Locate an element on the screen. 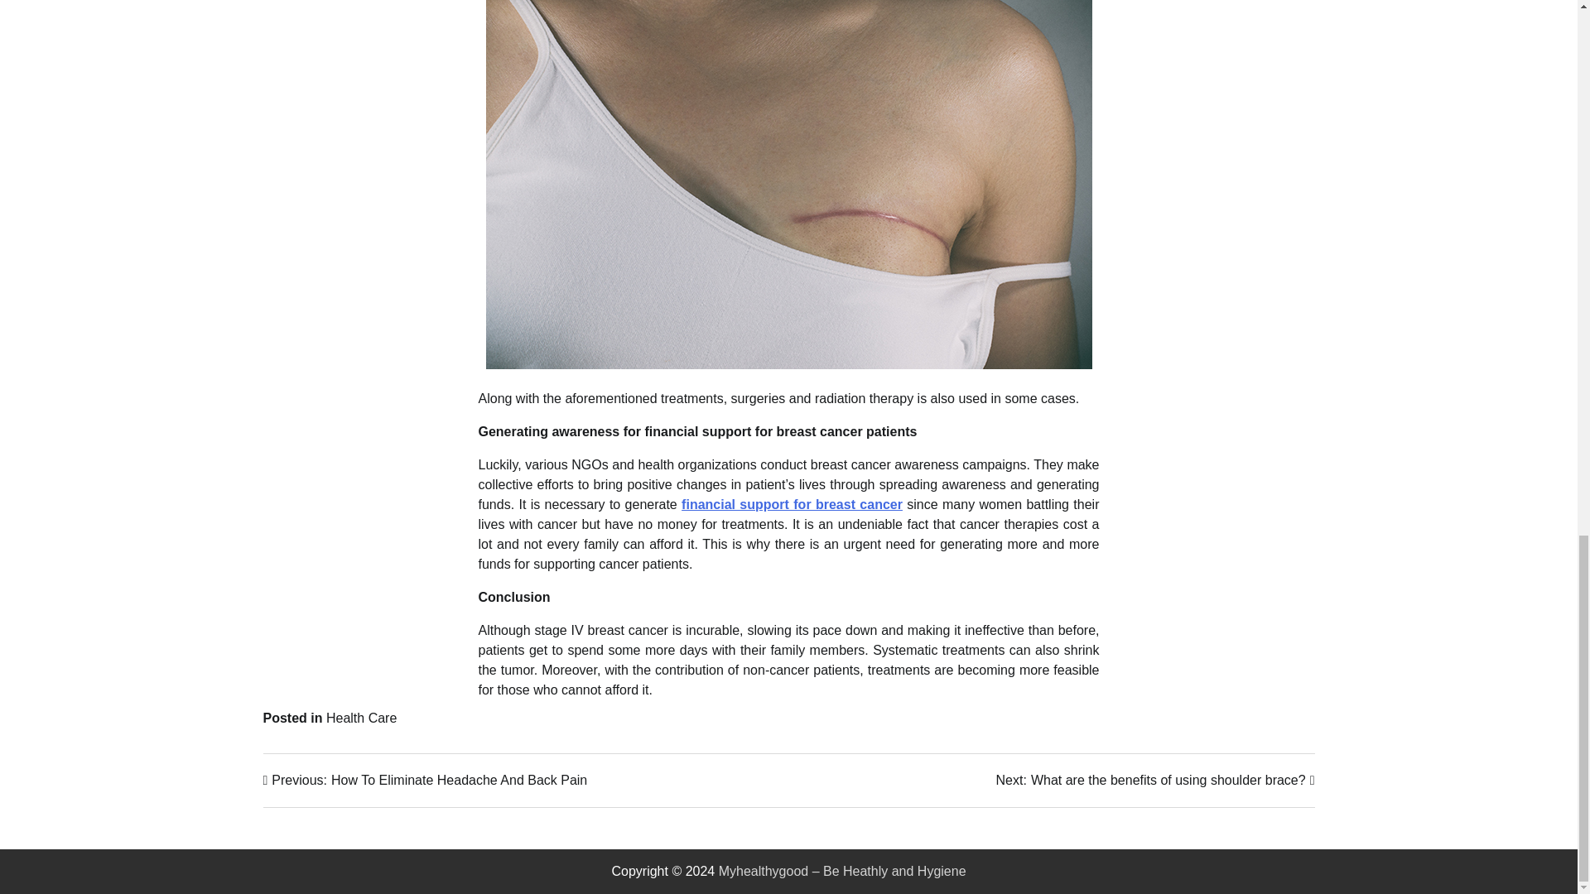 The width and height of the screenshot is (1590, 894). financial support for breast cancer is located at coordinates (361, 717).